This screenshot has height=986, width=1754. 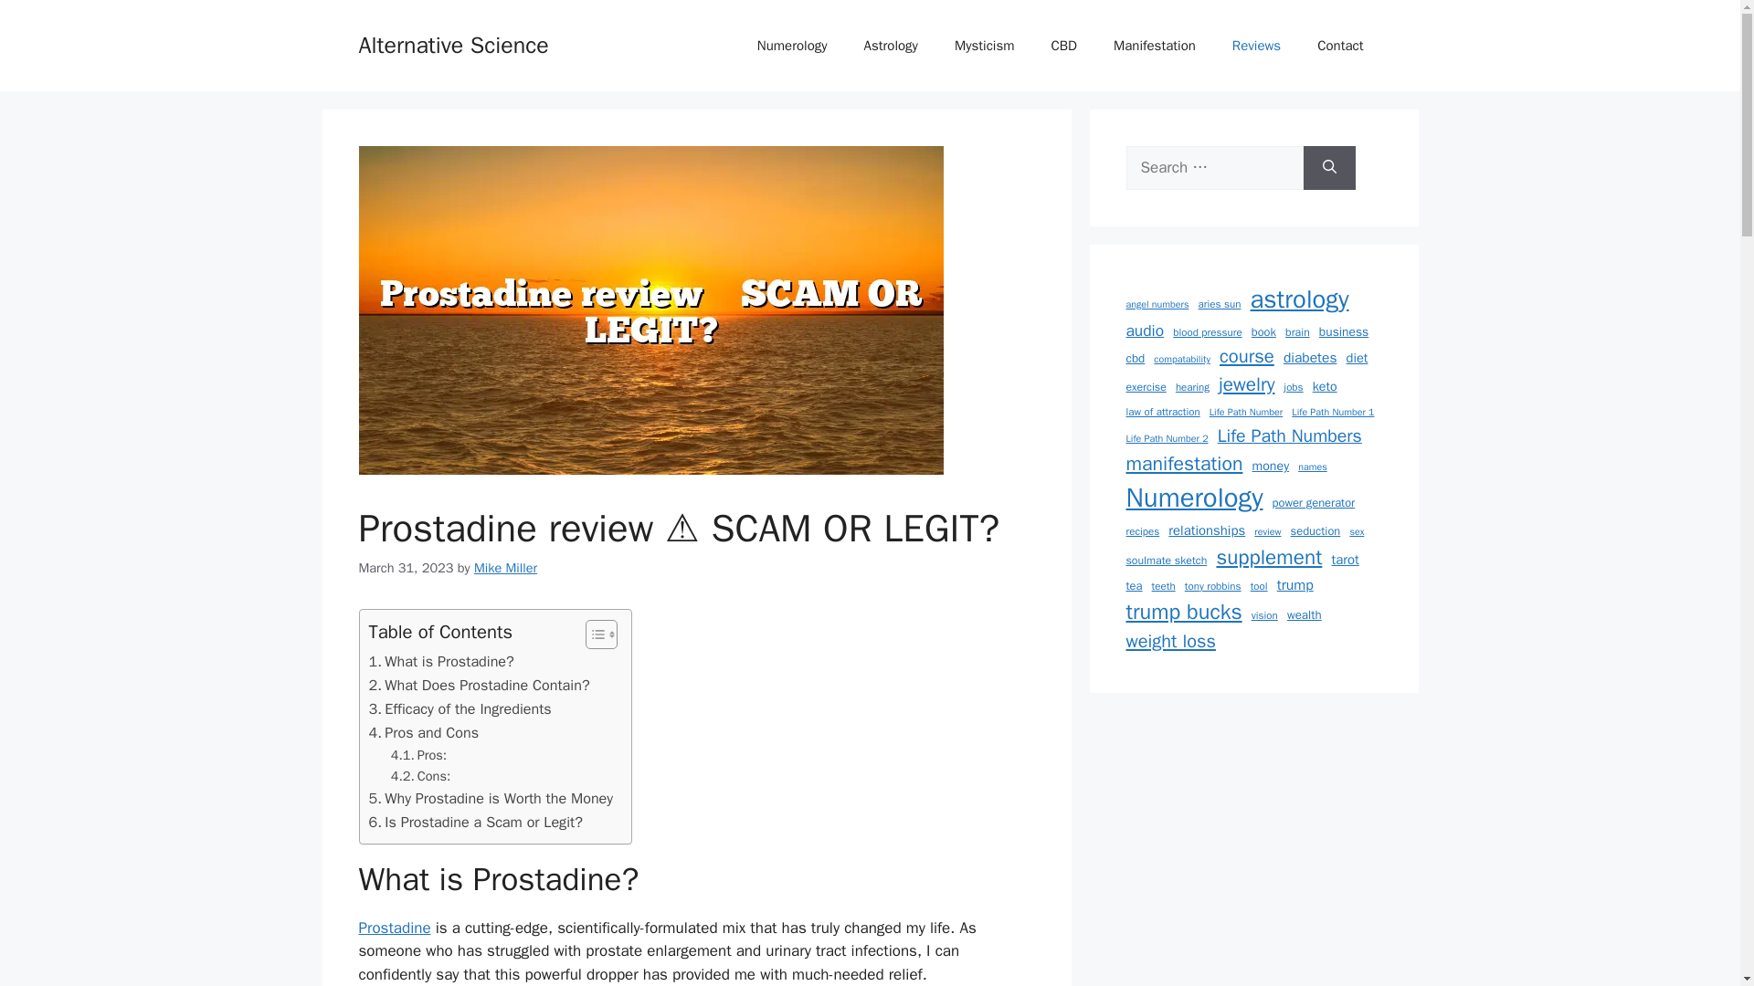 What do you see at coordinates (393, 928) in the screenshot?
I see `Prostadine` at bounding box center [393, 928].